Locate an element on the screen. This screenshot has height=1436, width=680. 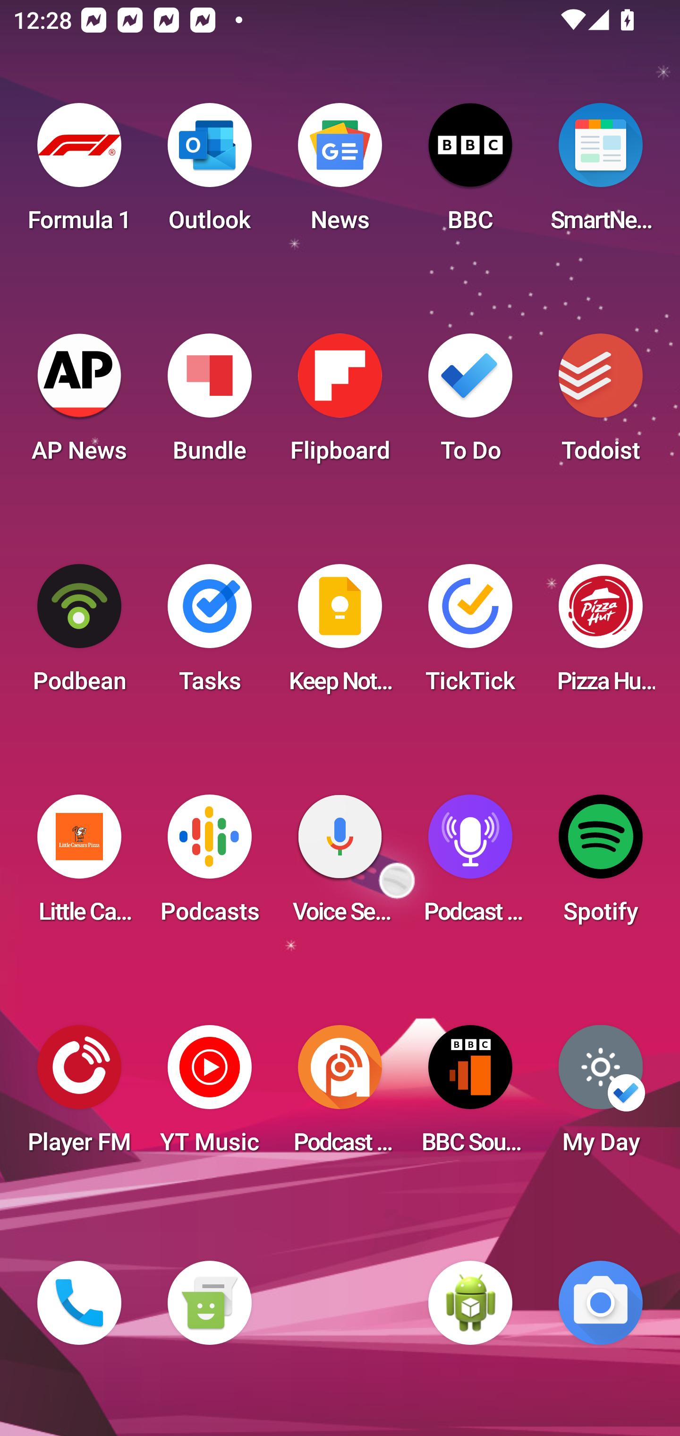
YT Music is located at coordinates (209, 1095).